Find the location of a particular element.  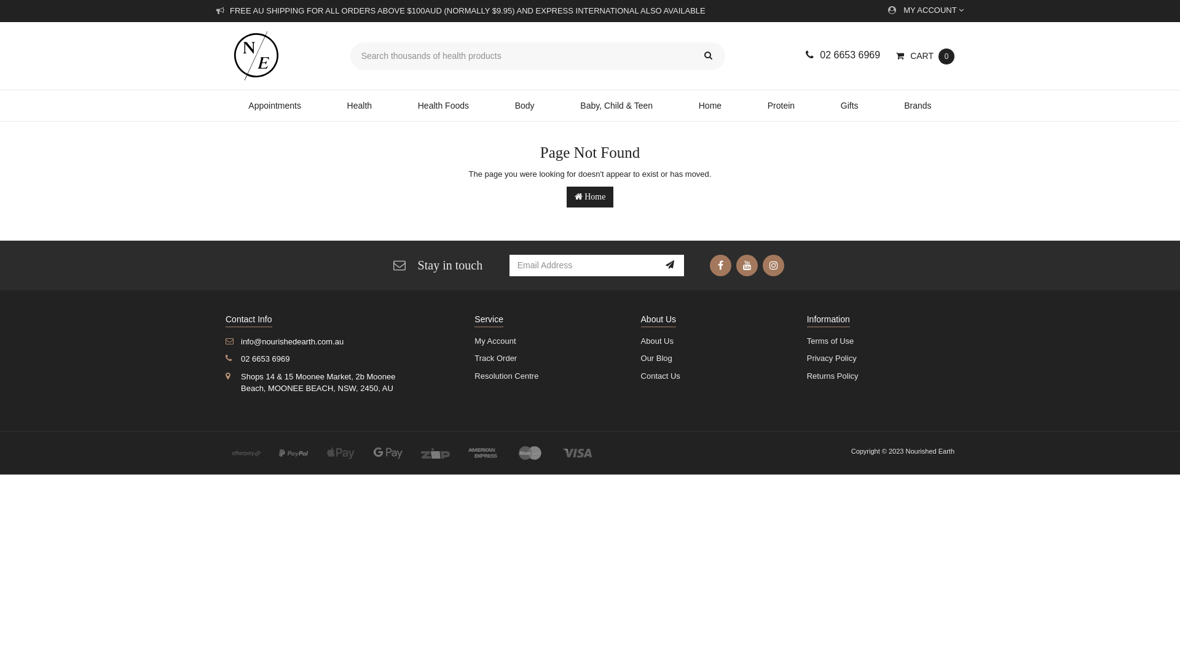

02 6653 6969 is located at coordinates (843, 55).